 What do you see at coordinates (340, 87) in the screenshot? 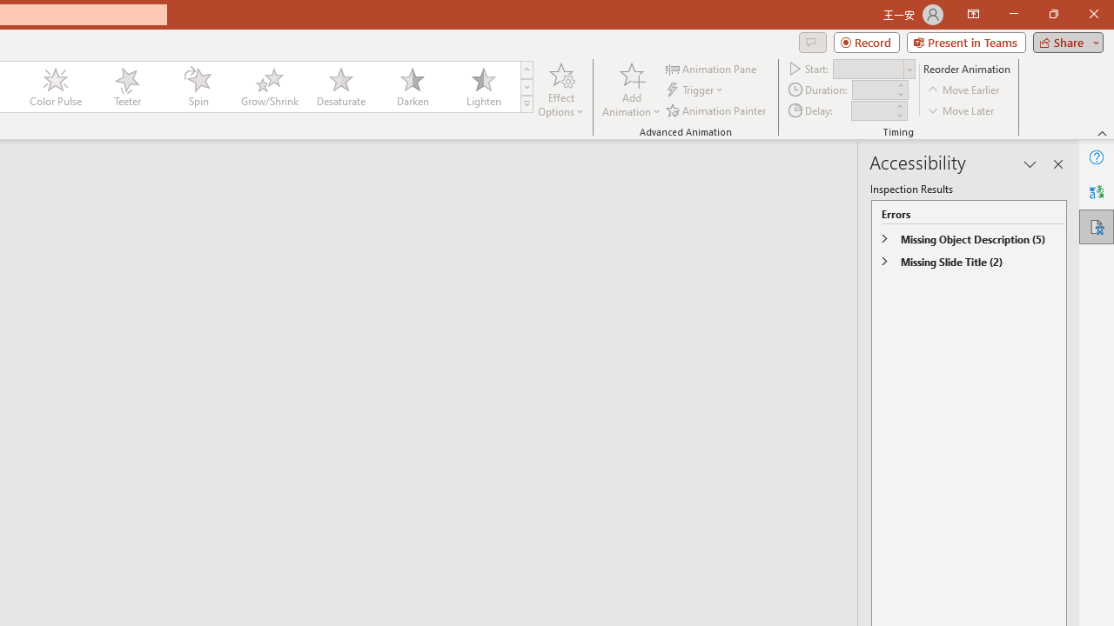
I see `Desaturate` at bounding box center [340, 87].